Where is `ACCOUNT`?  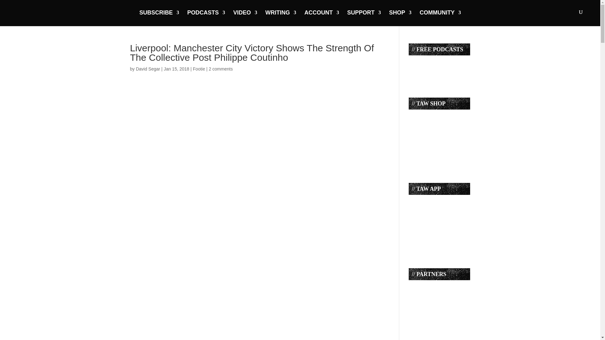
ACCOUNT is located at coordinates (321, 18).